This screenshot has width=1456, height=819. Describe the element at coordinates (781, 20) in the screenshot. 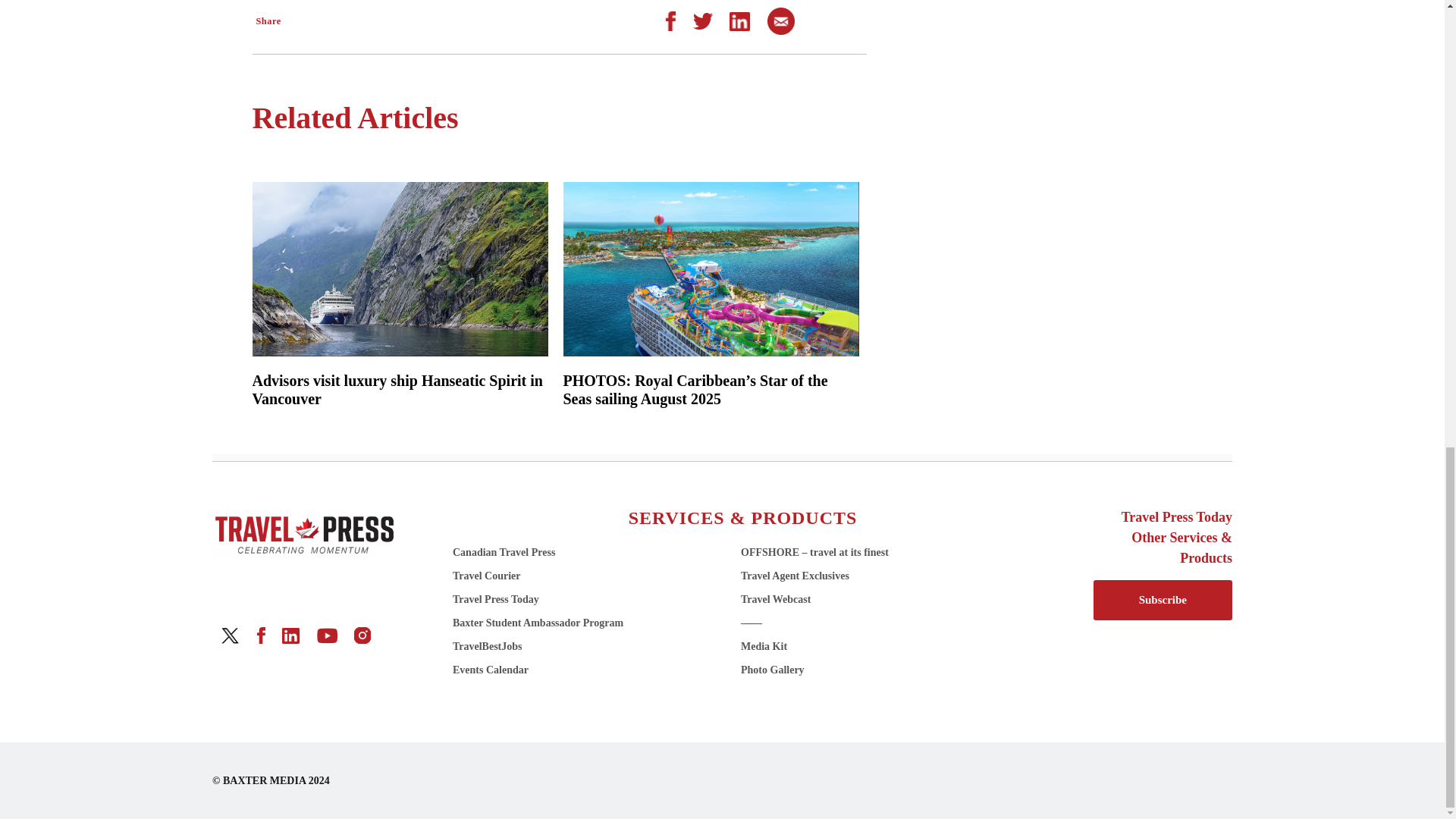

I see `Share by Email` at that location.